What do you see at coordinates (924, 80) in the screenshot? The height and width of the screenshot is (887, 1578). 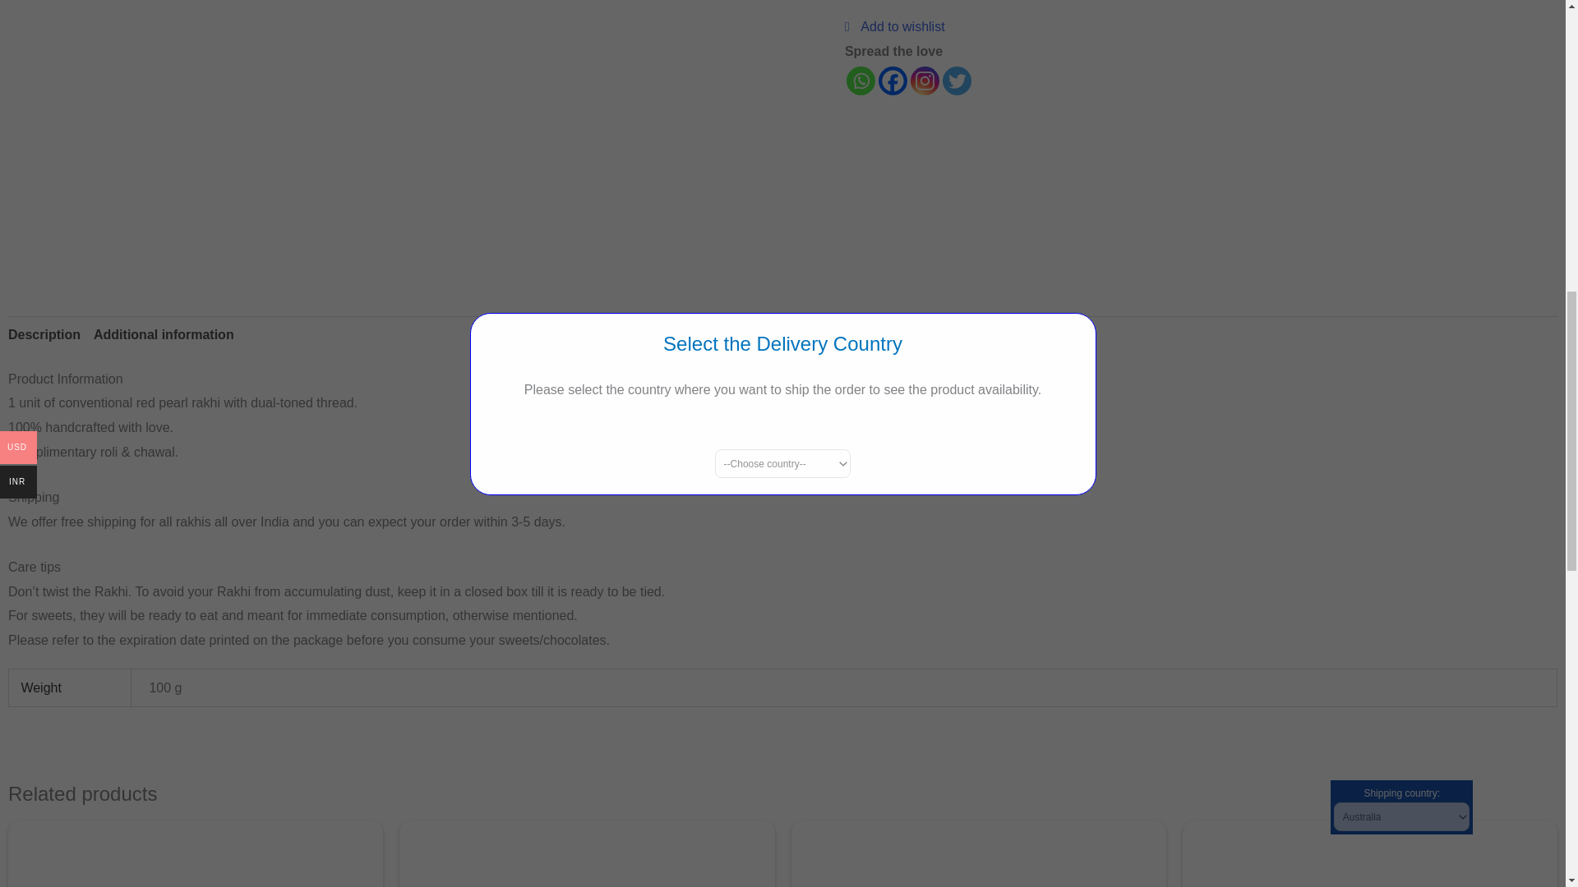 I see `Instagram` at bounding box center [924, 80].